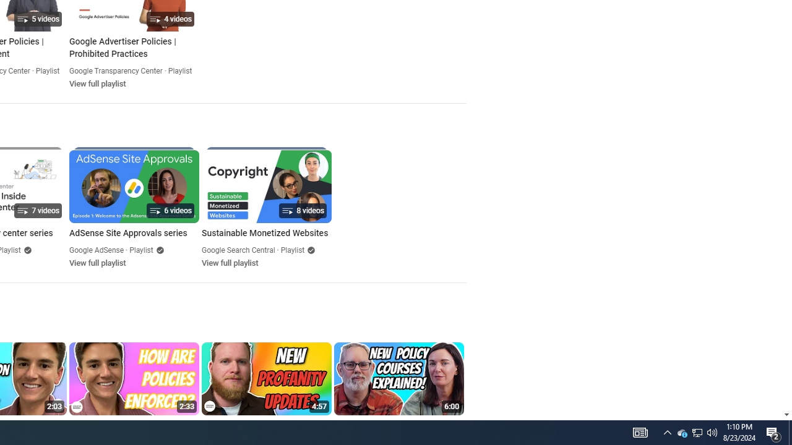 Image resolution: width=792 pixels, height=445 pixels. What do you see at coordinates (116, 70) in the screenshot?
I see `Google Transparency Center` at bounding box center [116, 70].